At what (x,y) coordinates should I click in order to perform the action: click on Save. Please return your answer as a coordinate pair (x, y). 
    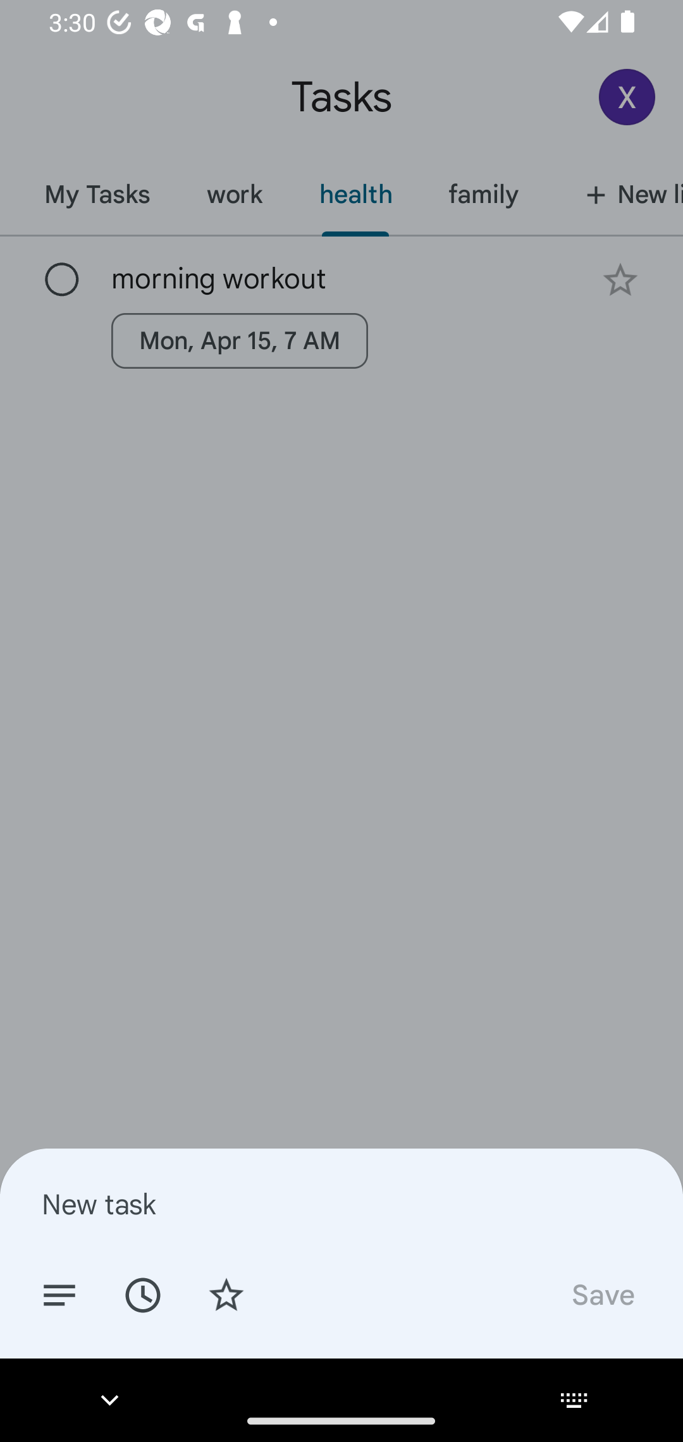
    Looking at the image, I should click on (602, 1294).